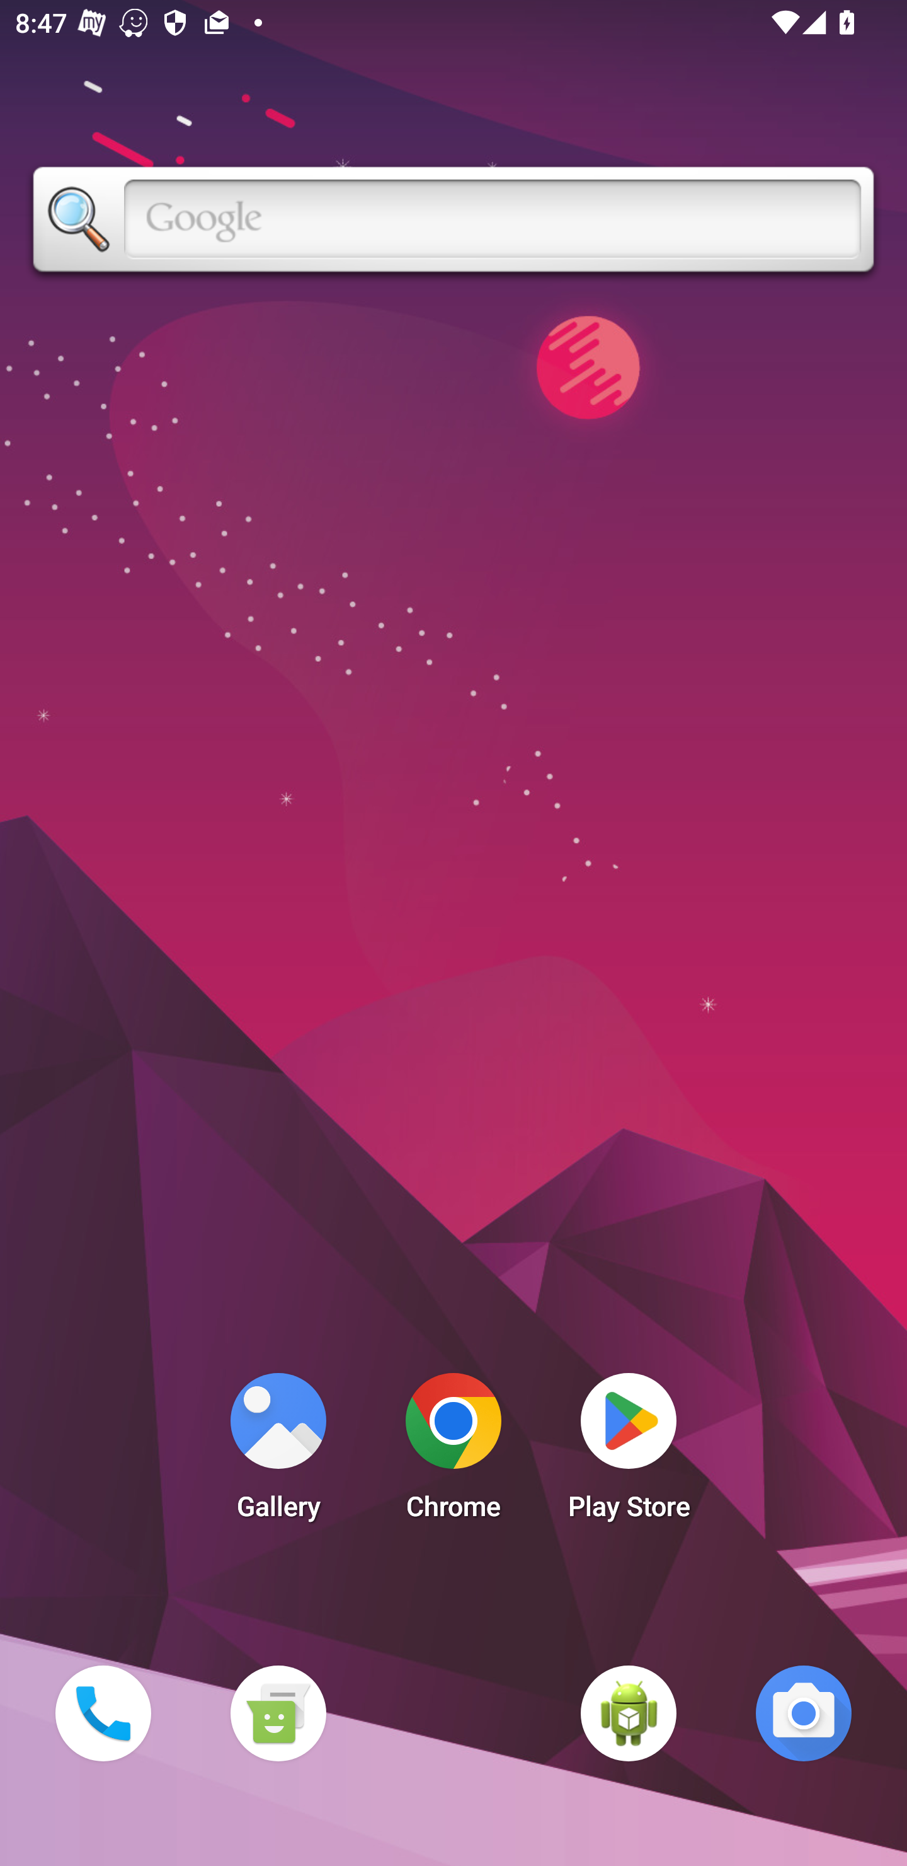  I want to click on Camera, so click(804, 1713).